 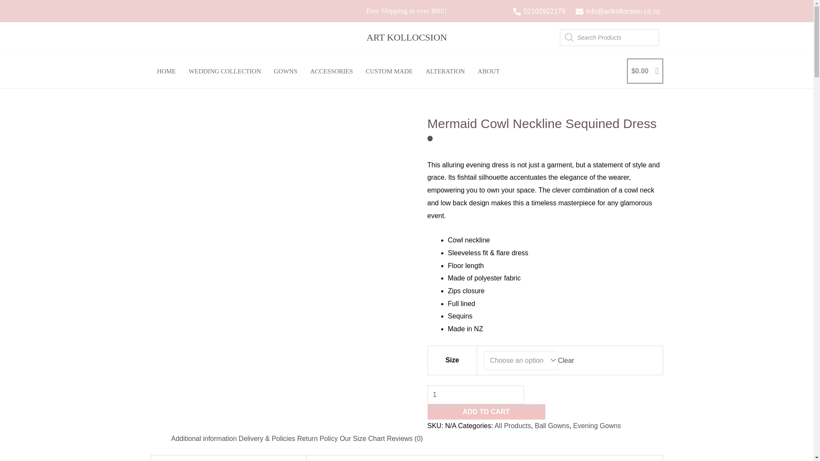 I want to click on CUSTOM MADE, so click(x=389, y=71).